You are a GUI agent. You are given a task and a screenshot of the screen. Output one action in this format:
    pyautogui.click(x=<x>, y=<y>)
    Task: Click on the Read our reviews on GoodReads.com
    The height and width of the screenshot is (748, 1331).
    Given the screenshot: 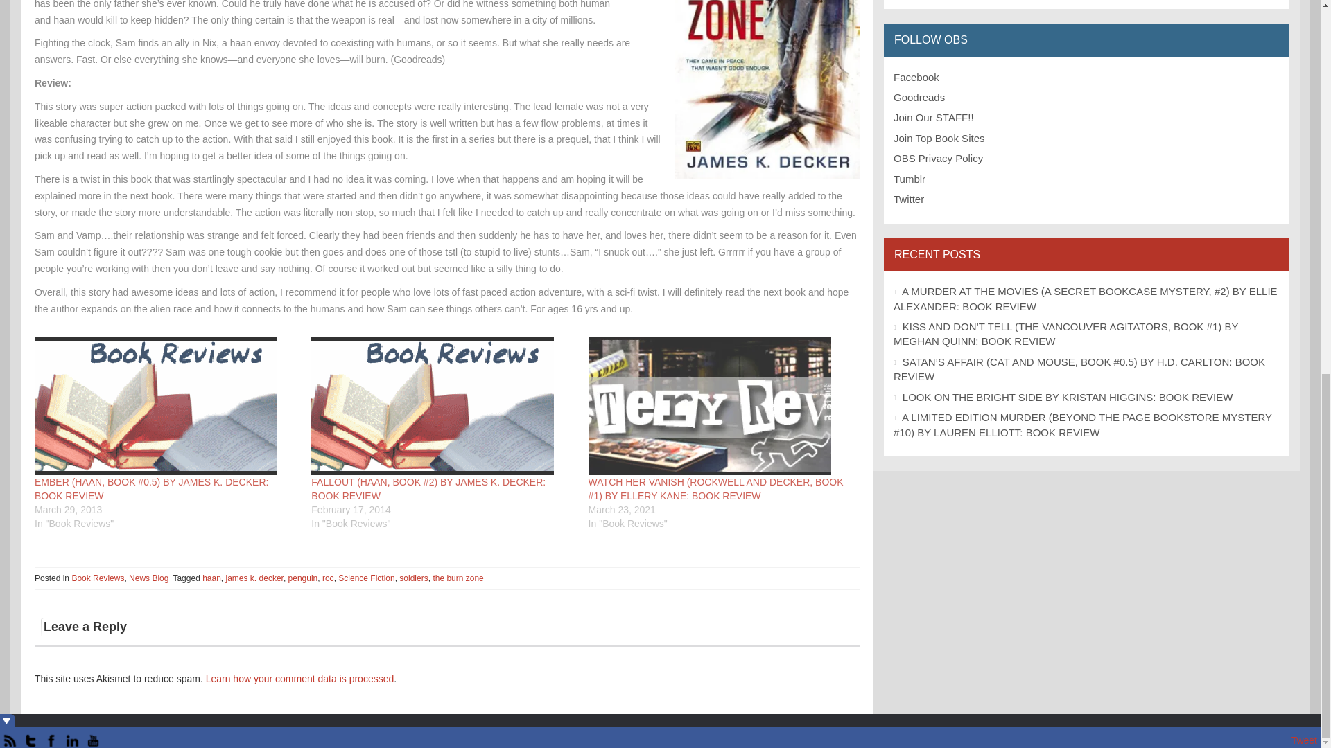 What is the action you would take?
    pyautogui.click(x=919, y=97)
    